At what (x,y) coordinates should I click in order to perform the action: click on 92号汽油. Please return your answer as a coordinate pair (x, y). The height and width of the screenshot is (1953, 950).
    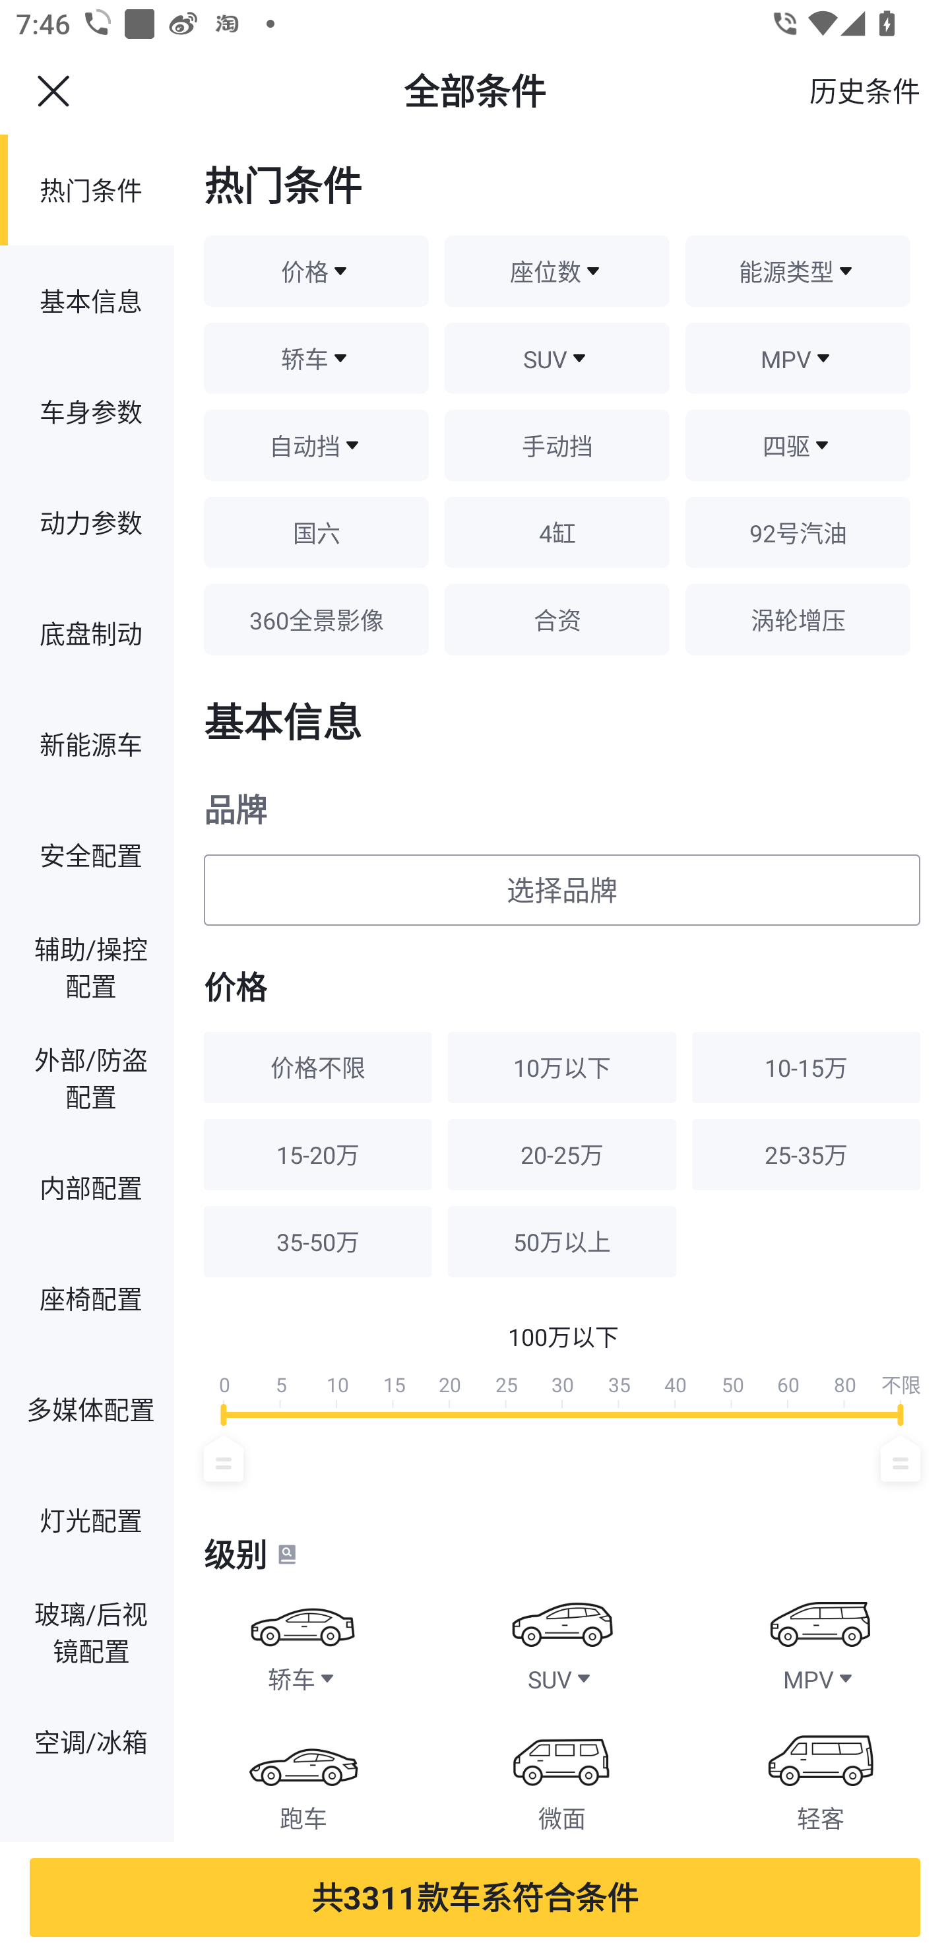
    Looking at the image, I should click on (798, 532).